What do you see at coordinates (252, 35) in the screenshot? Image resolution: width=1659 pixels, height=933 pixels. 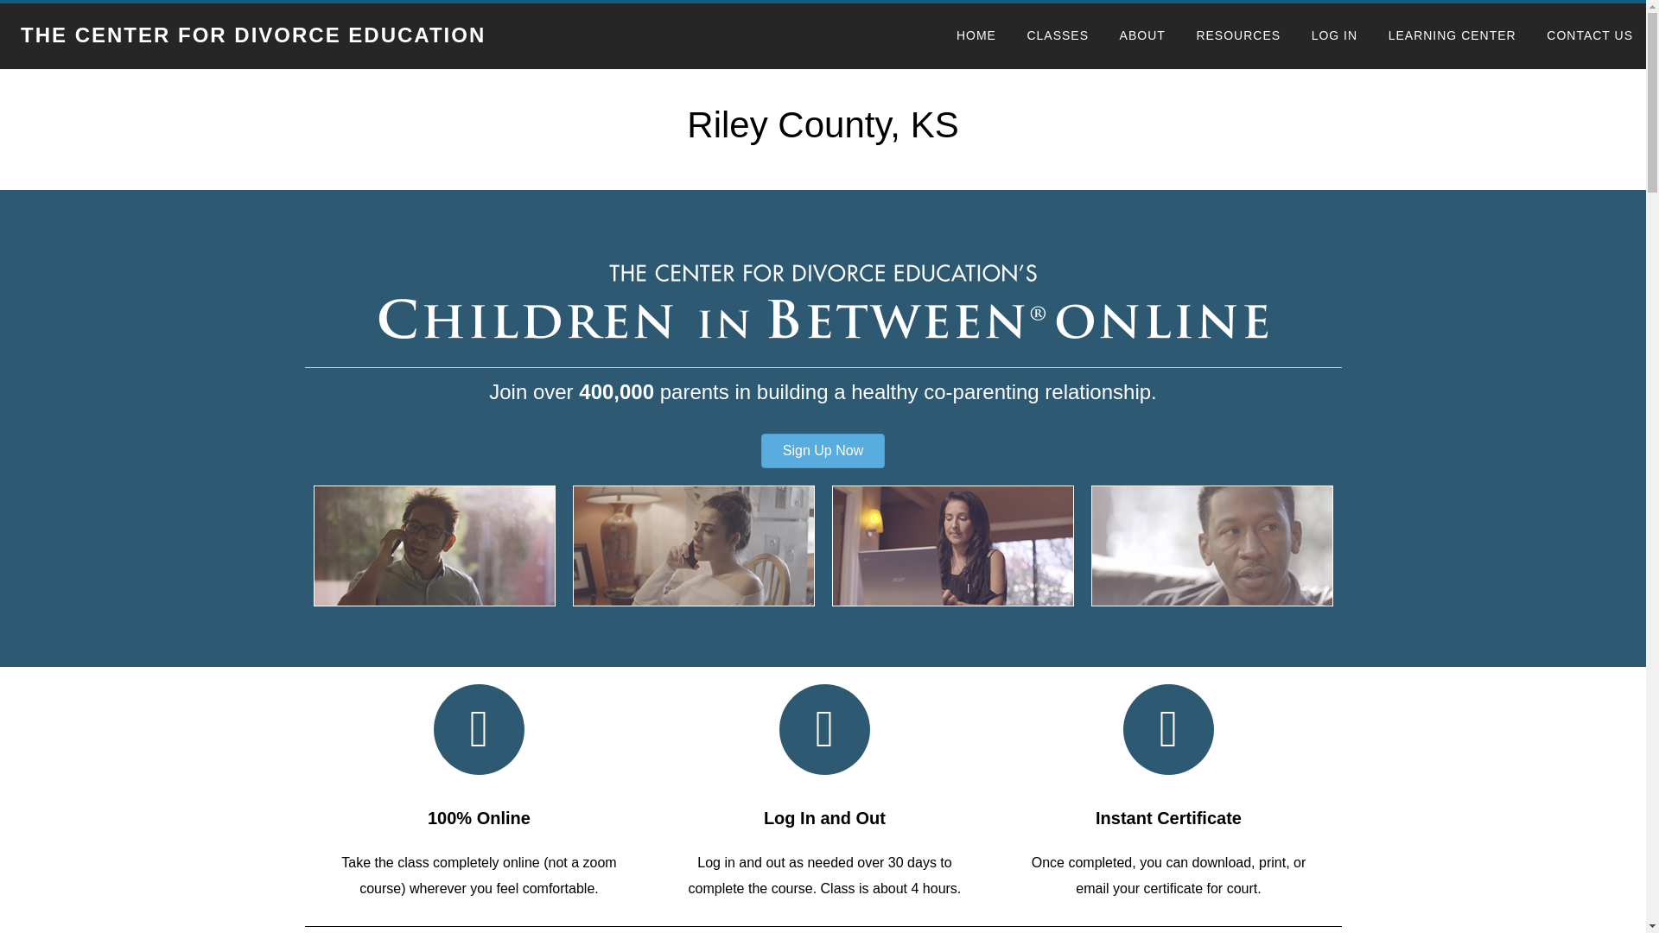 I see `THE CENTER FOR DIVORCE EDUCATION` at bounding box center [252, 35].